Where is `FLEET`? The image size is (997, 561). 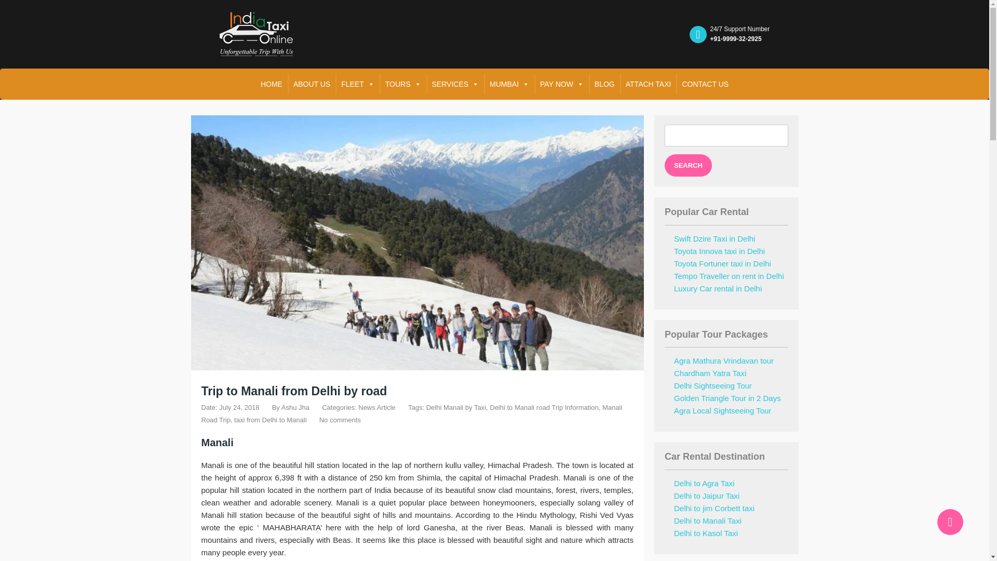
FLEET is located at coordinates (358, 84).